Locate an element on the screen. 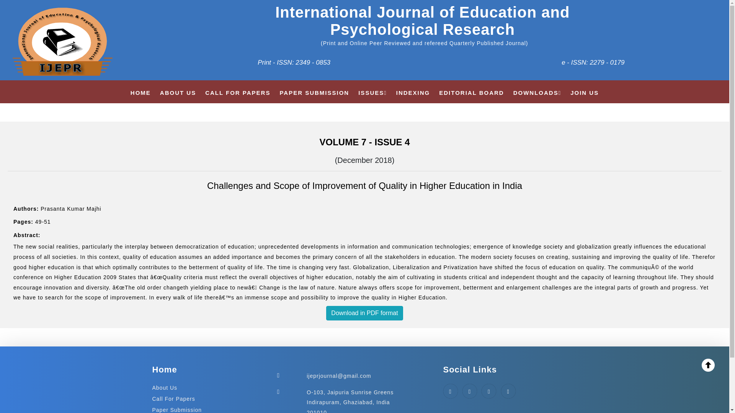  CALL FOR PAPERS is located at coordinates (237, 93).